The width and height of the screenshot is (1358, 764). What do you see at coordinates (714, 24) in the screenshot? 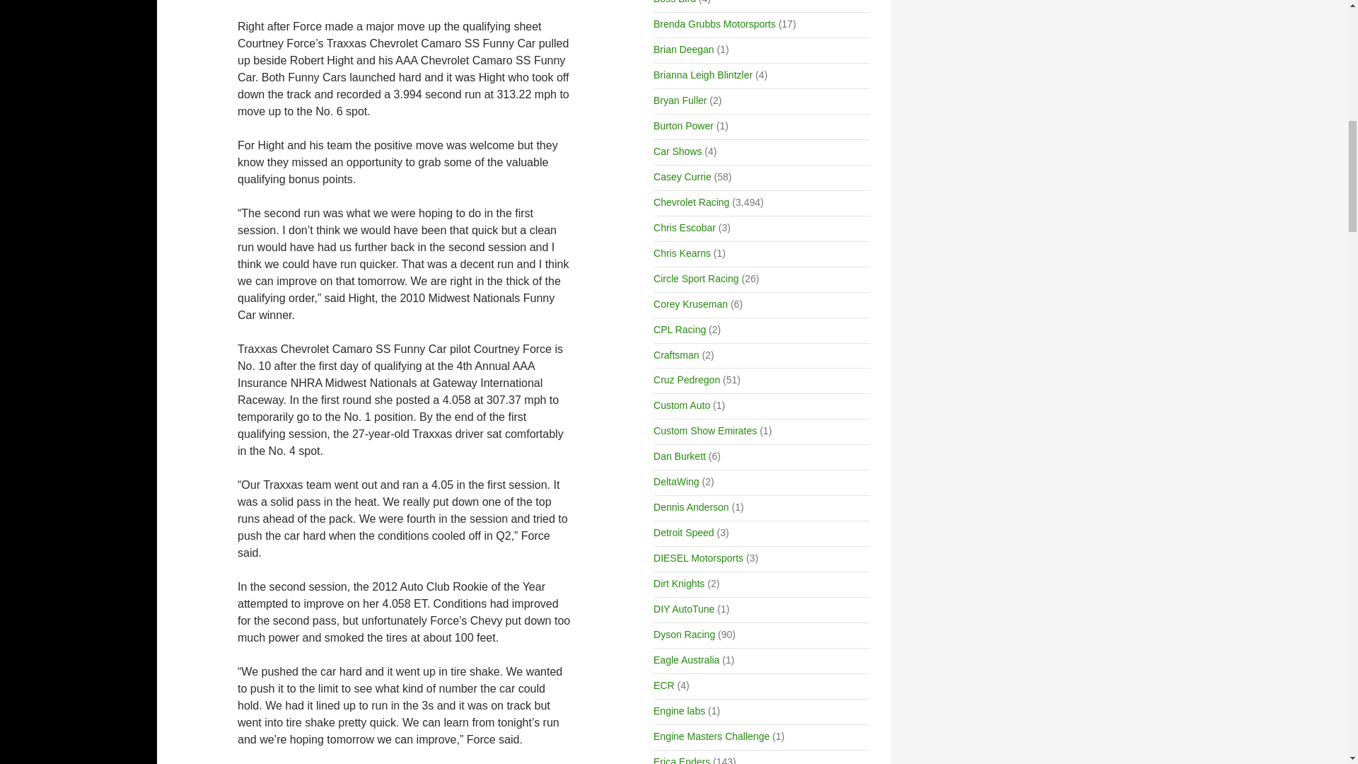
I see `Brenda Grubbs Motorsports` at bounding box center [714, 24].